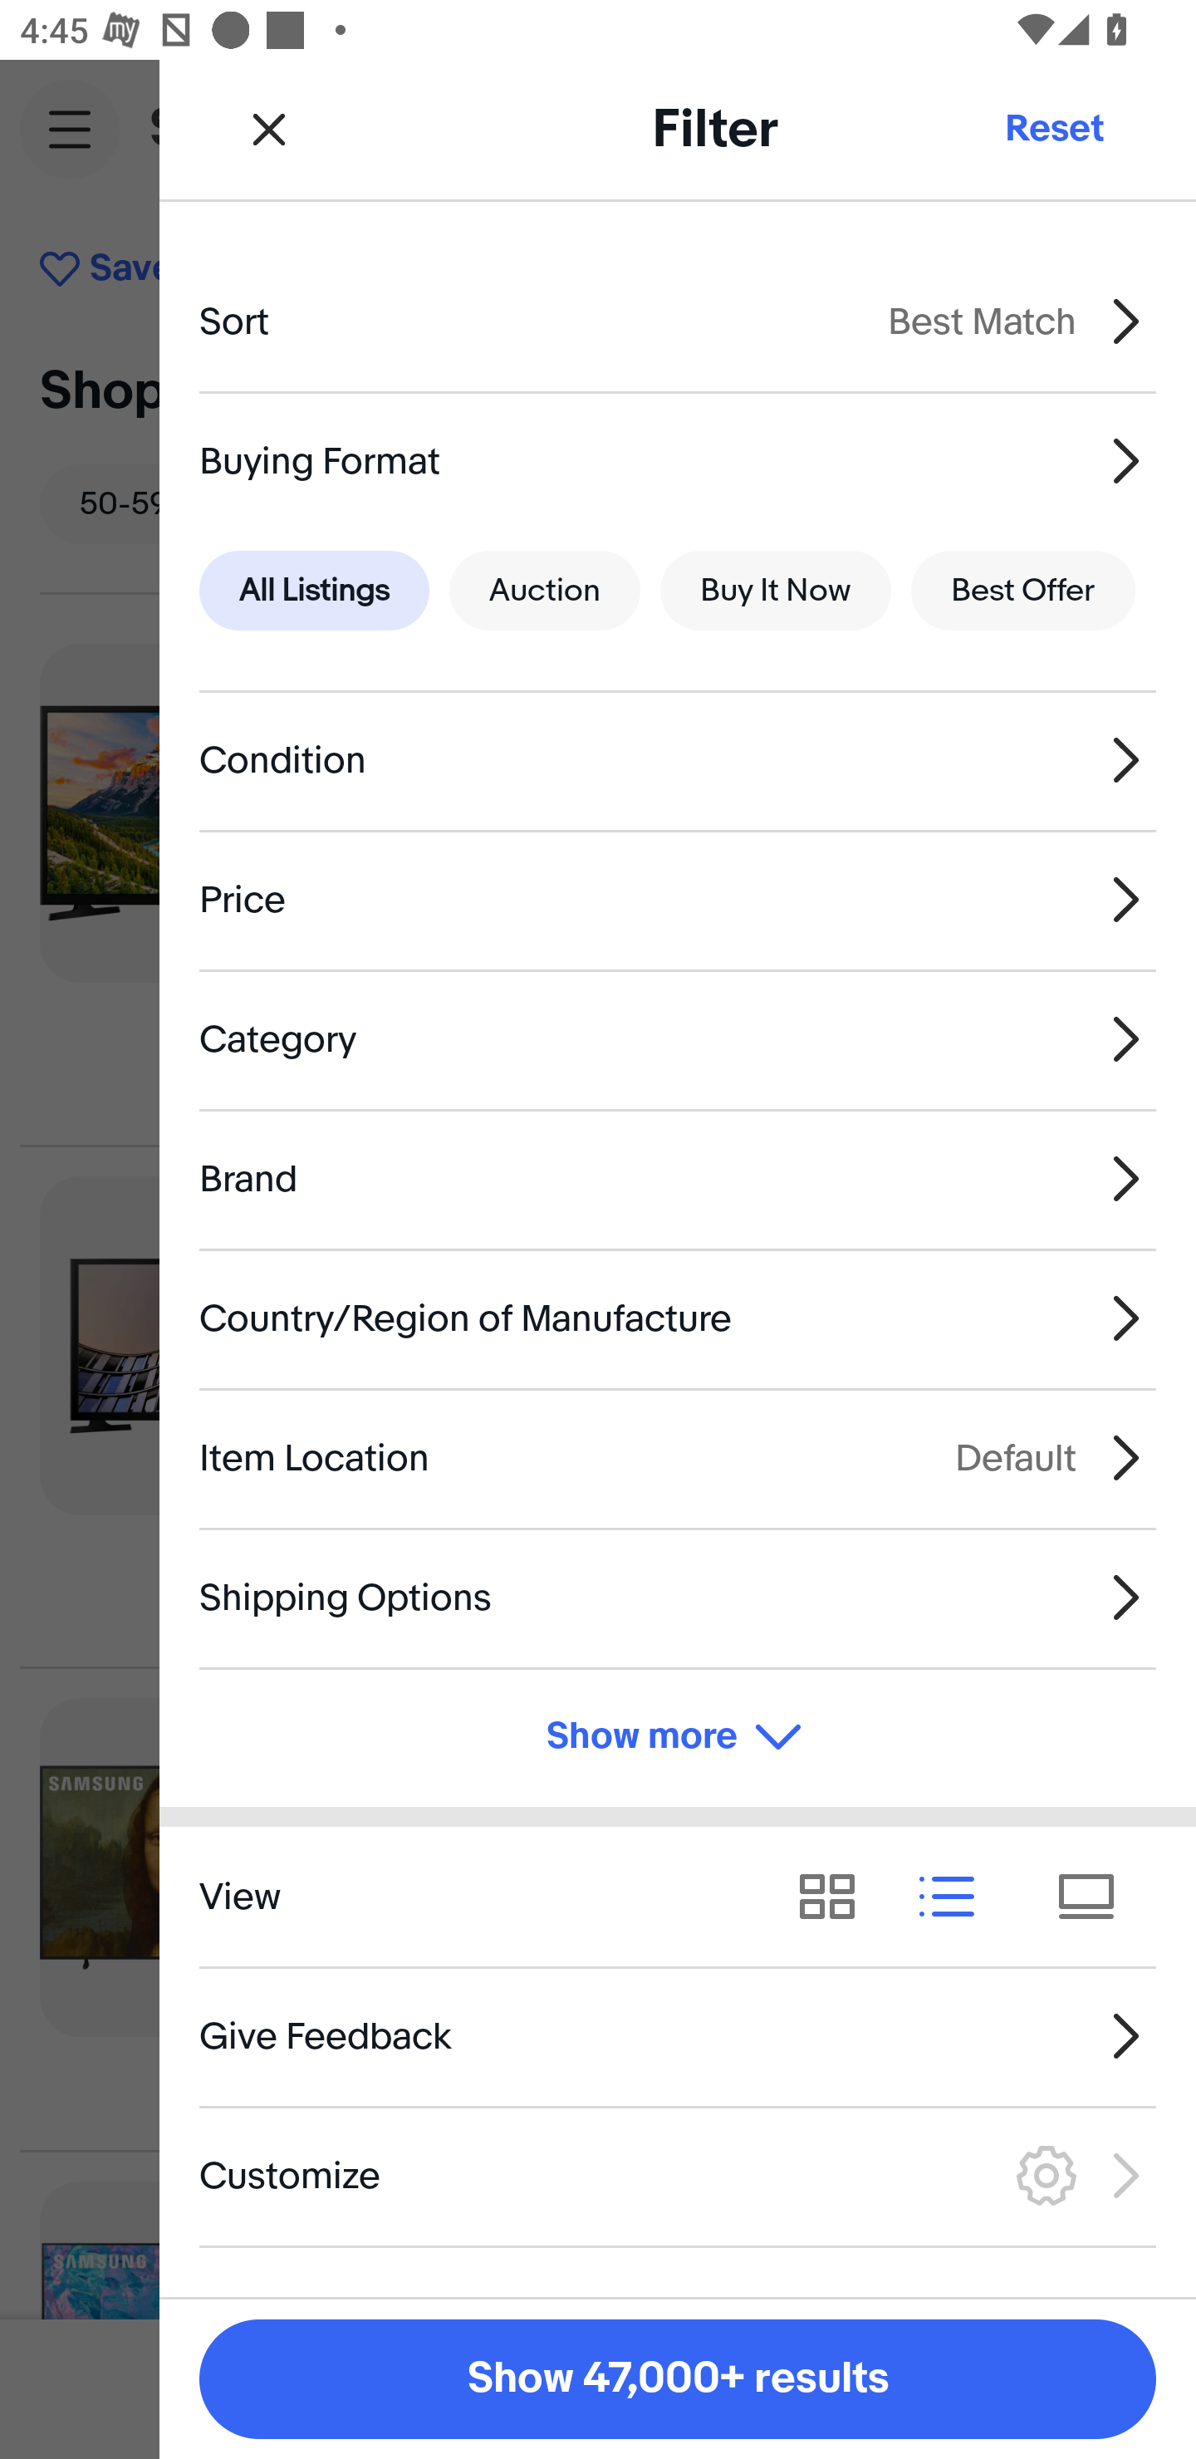 Image resolution: width=1196 pixels, height=2459 pixels. What do you see at coordinates (269, 128) in the screenshot?
I see `Close Filter` at bounding box center [269, 128].